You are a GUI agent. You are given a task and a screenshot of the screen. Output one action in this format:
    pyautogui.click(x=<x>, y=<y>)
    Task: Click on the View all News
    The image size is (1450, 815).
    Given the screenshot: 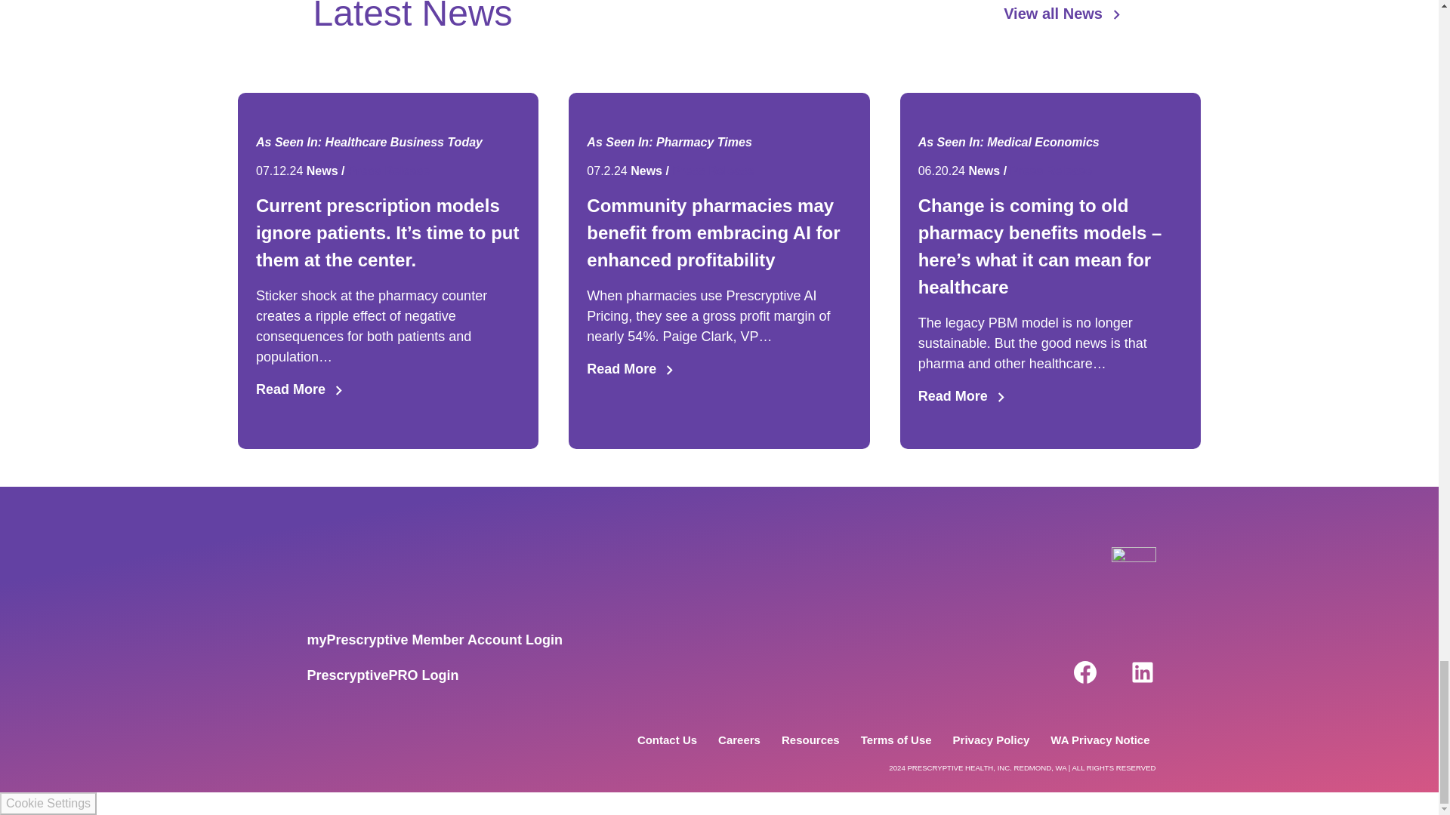 What is the action you would take?
    pyautogui.click(x=1063, y=14)
    